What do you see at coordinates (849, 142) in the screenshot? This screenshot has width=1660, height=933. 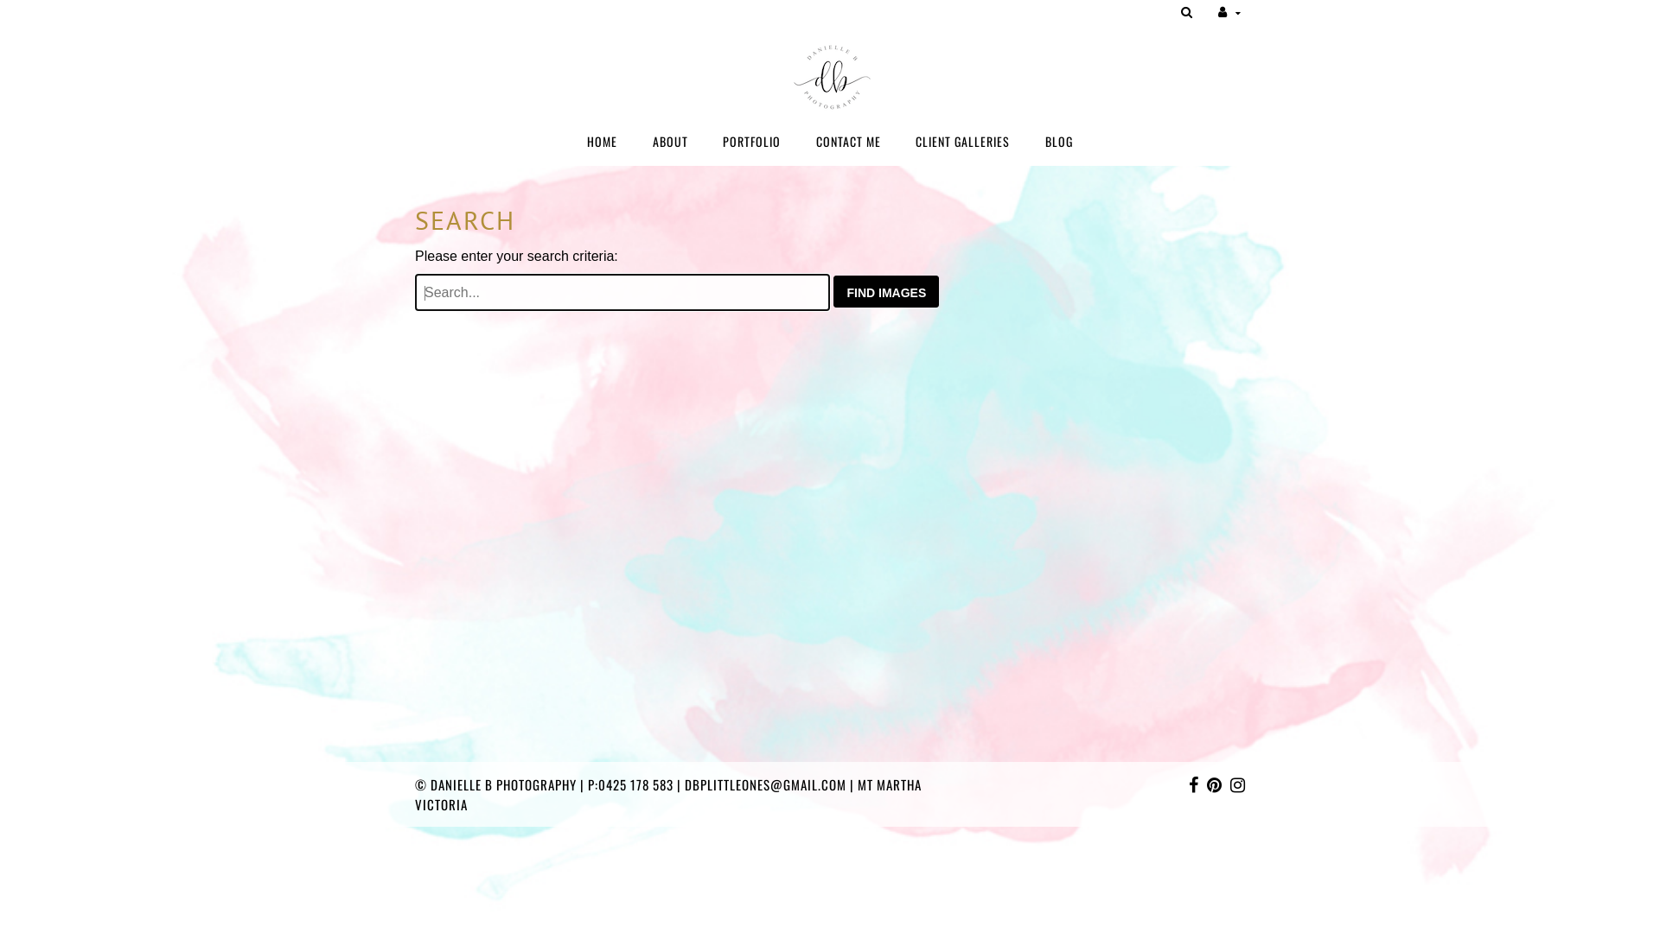 I see `CONTACT ME` at bounding box center [849, 142].